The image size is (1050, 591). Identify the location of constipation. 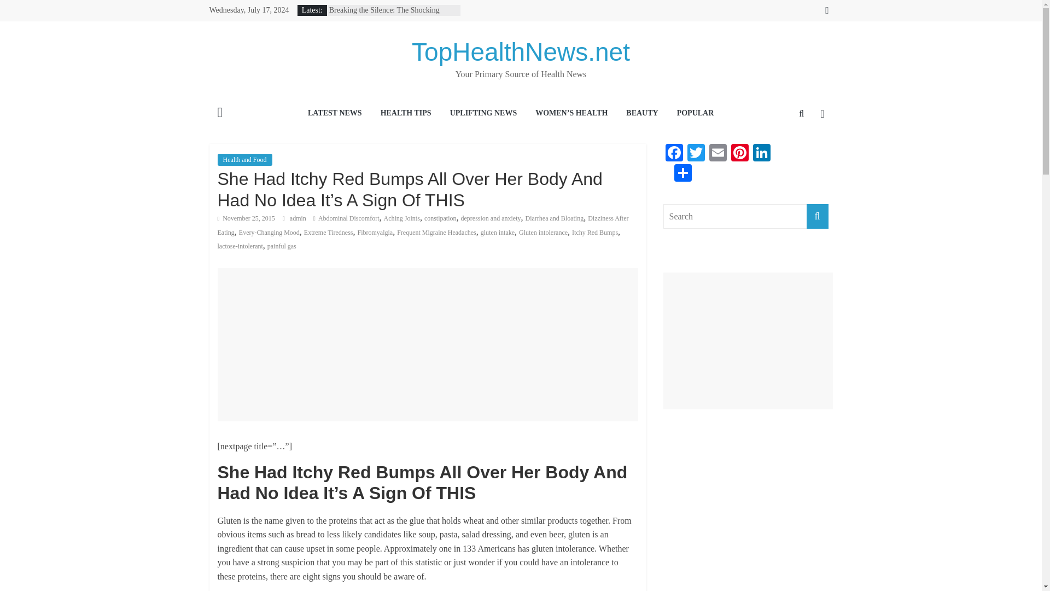
(440, 218).